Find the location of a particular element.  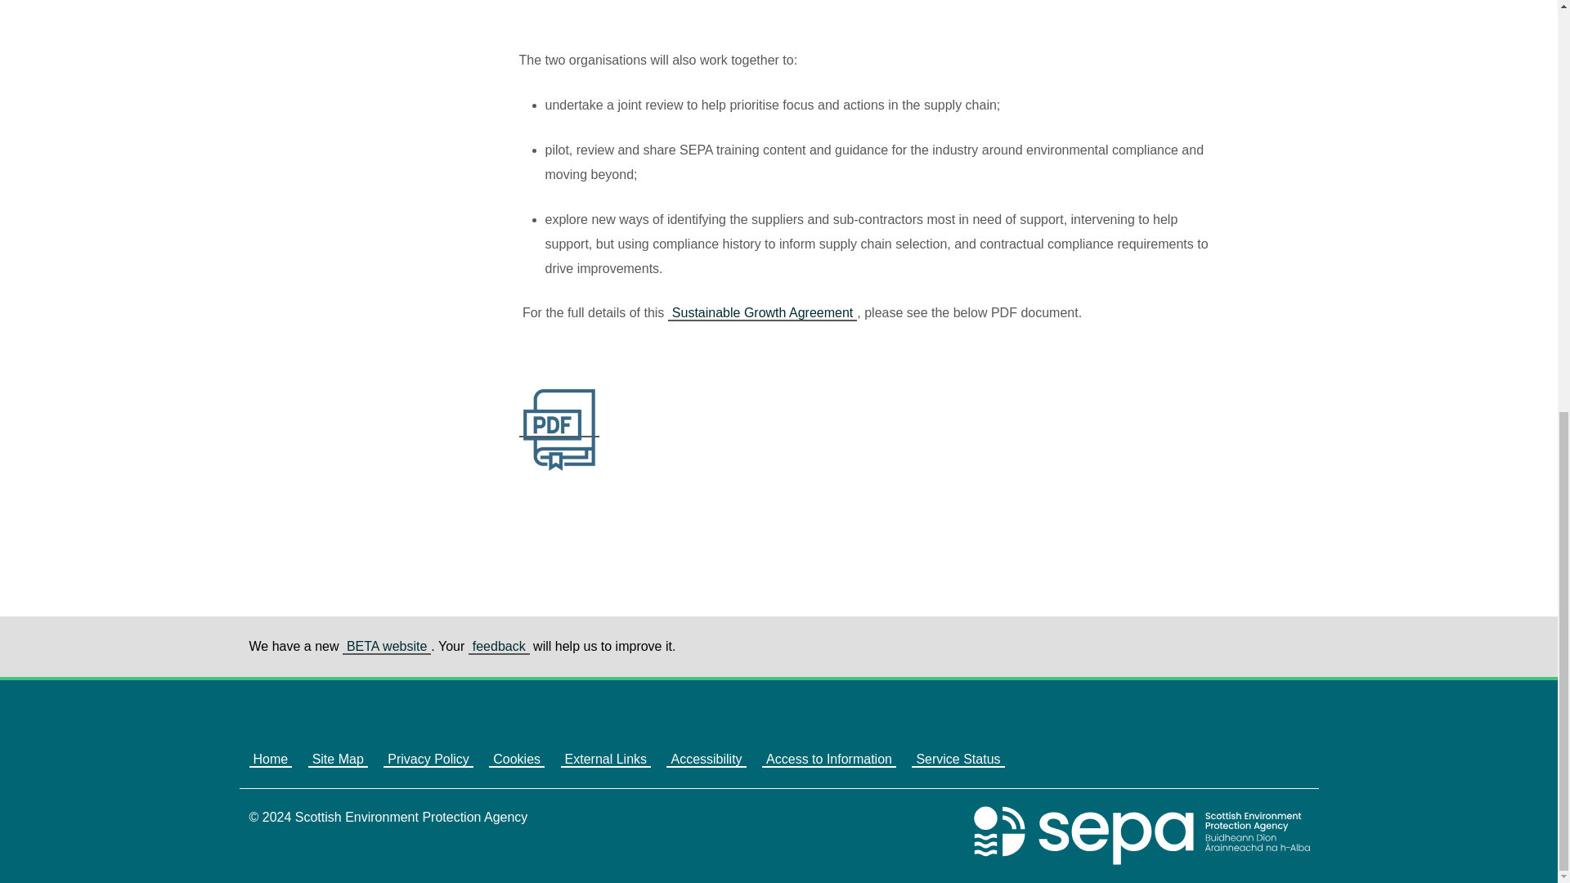

Provide us feedback about our new website is located at coordinates (499, 647).